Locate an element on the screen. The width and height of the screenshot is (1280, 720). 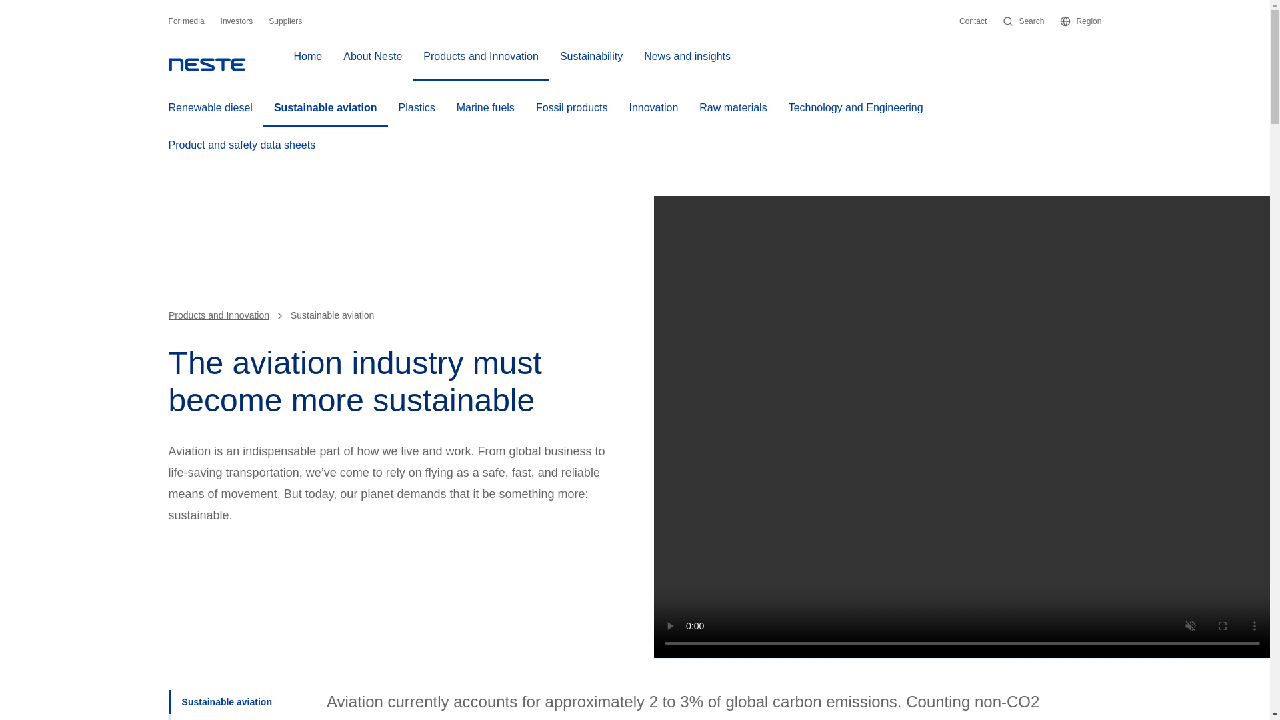
Suppliers is located at coordinates (285, 21).